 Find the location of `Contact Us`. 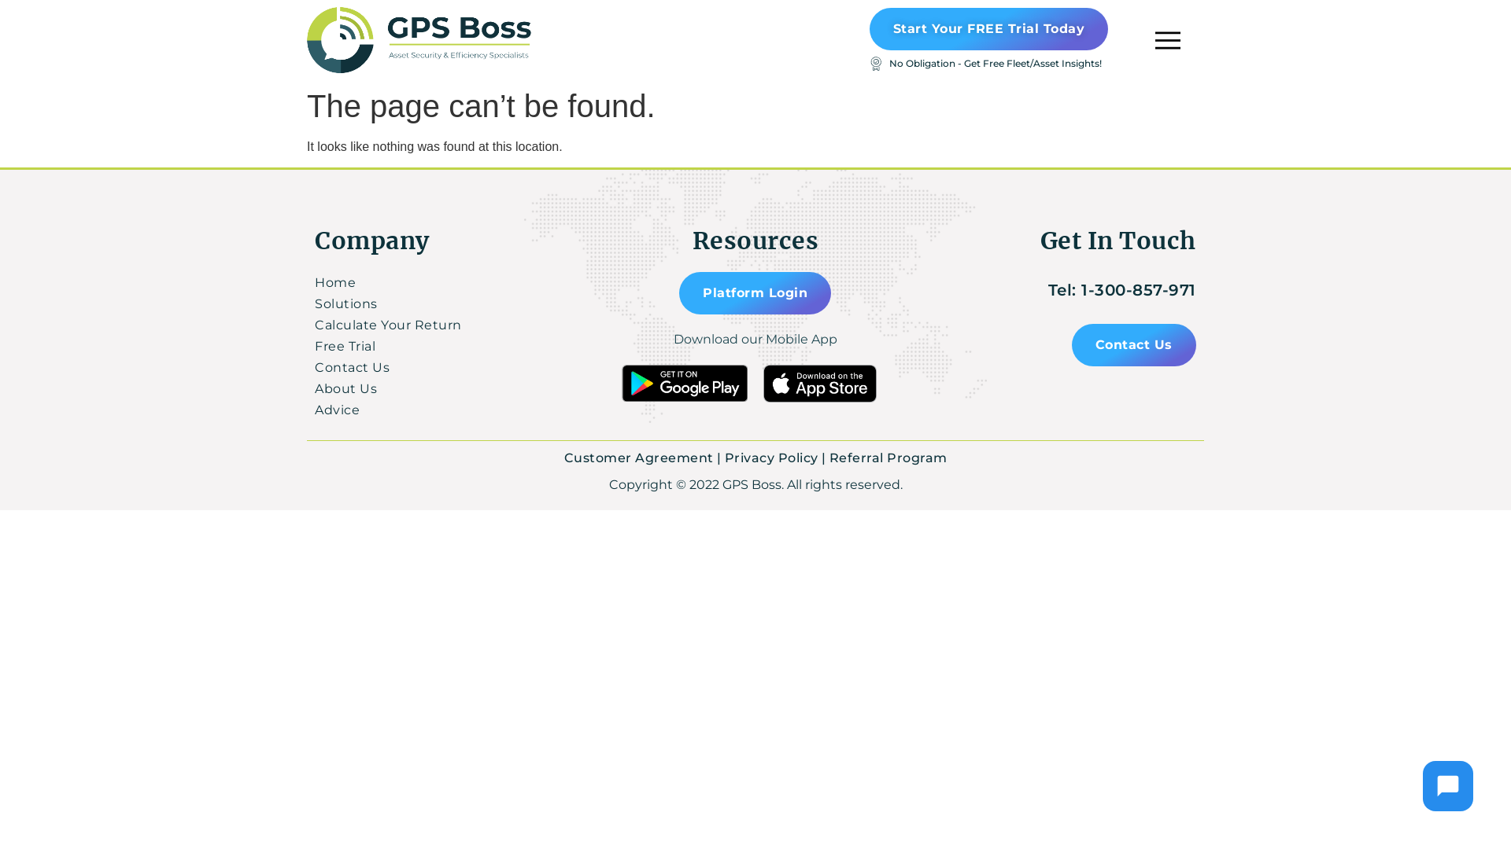

Contact Us is located at coordinates (1134, 345).